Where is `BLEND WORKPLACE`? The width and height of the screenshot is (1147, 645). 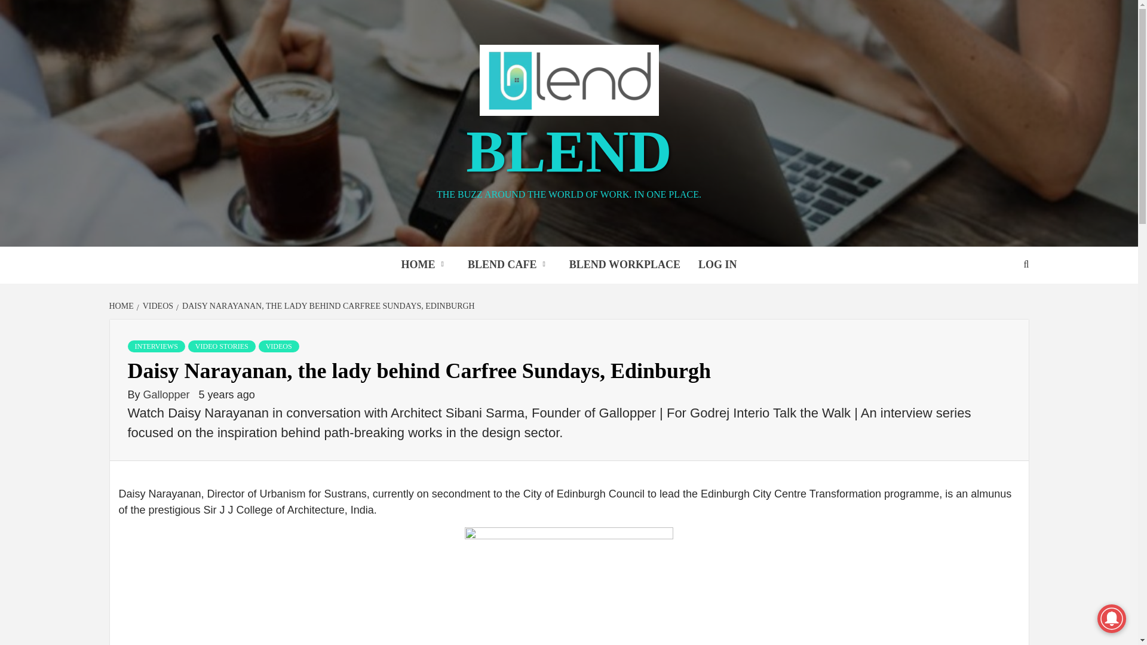
BLEND WORKPLACE is located at coordinates (625, 265).